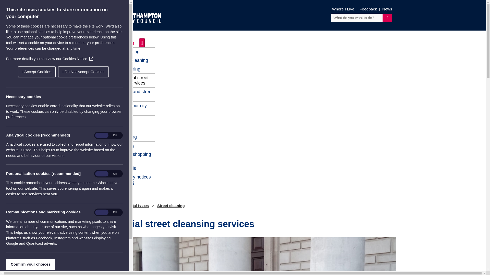 Image resolution: width=490 pixels, height=275 pixels. I want to click on Street Cleaning, so click(124, 51).